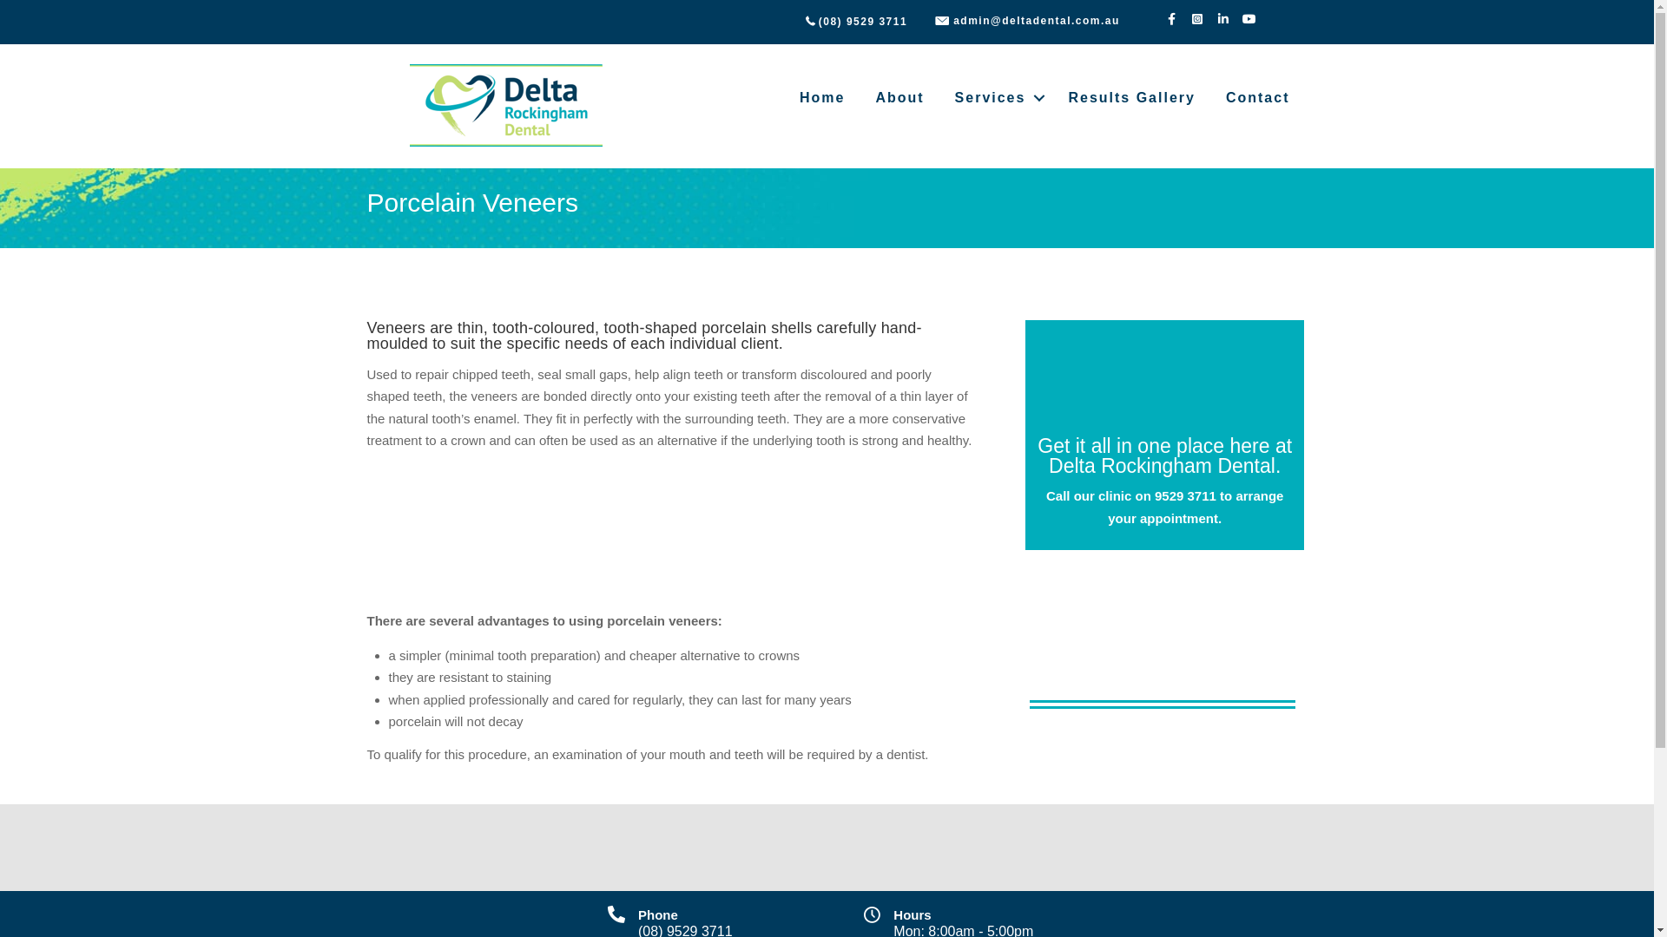  What do you see at coordinates (863, 22) in the screenshot?
I see `(08) 9529 3711` at bounding box center [863, 22].